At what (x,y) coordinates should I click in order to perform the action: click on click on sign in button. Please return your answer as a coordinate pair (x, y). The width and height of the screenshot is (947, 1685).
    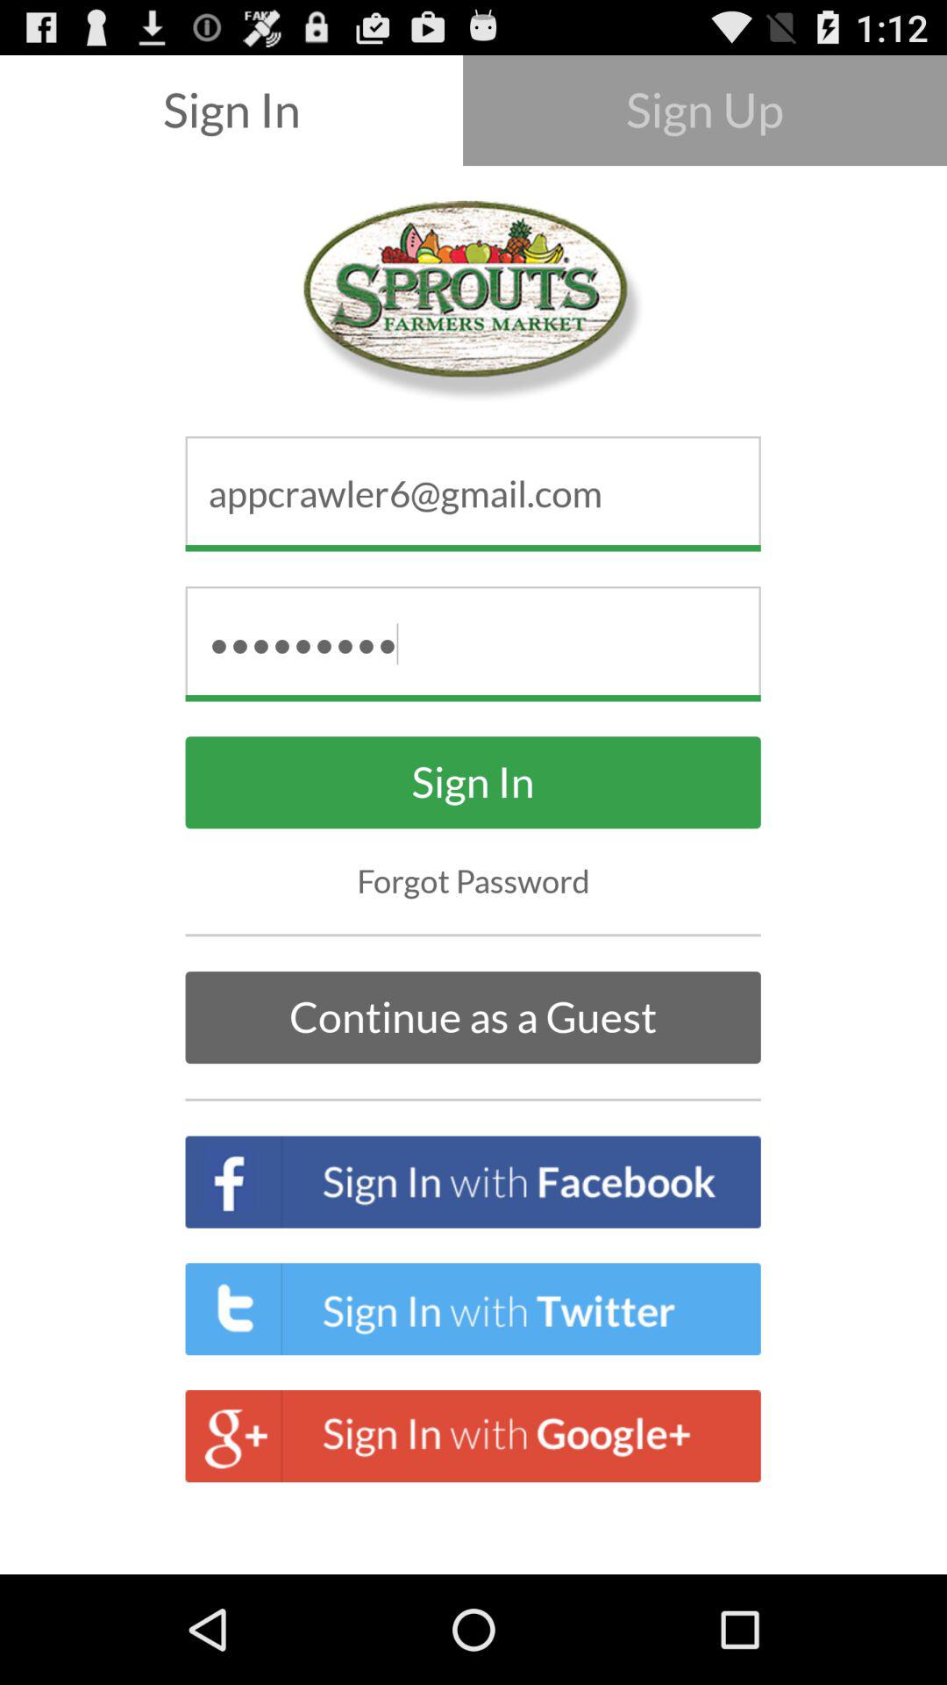
    Looking at the image, I should click on (473, 783).